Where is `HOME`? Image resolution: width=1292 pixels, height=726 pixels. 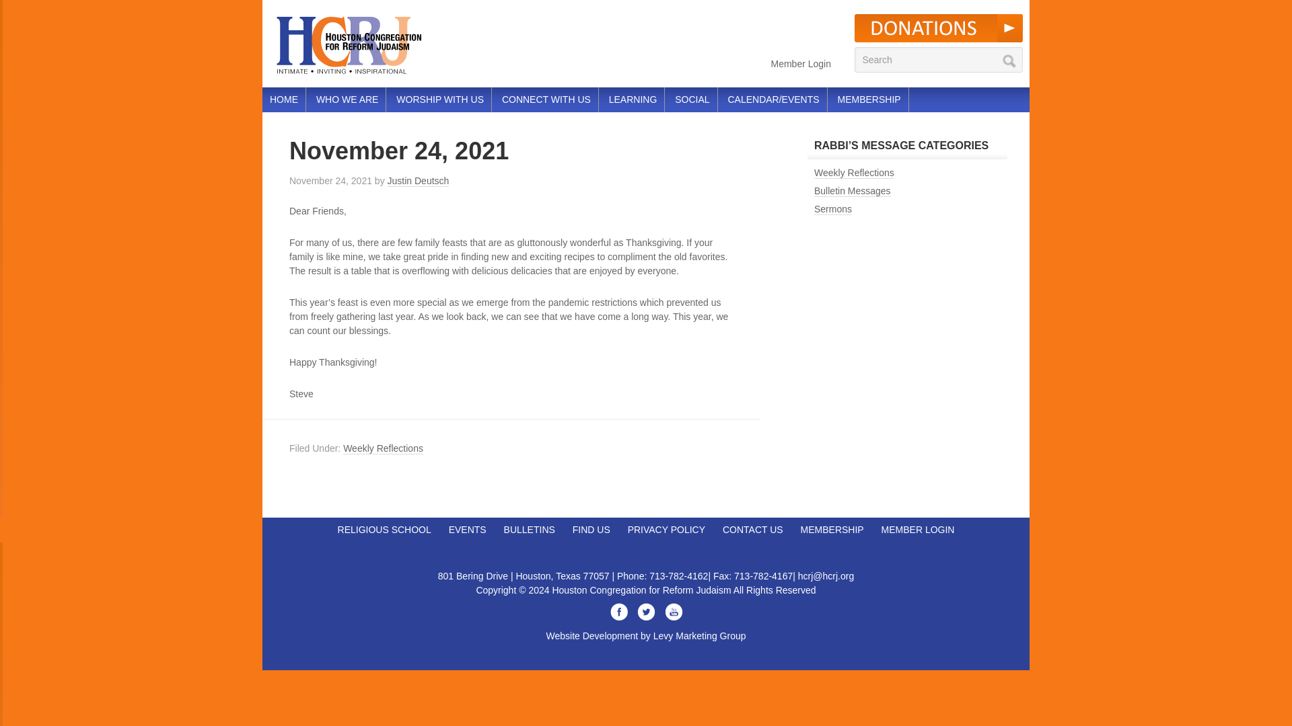
HOME is located at coordinates (283, 99).